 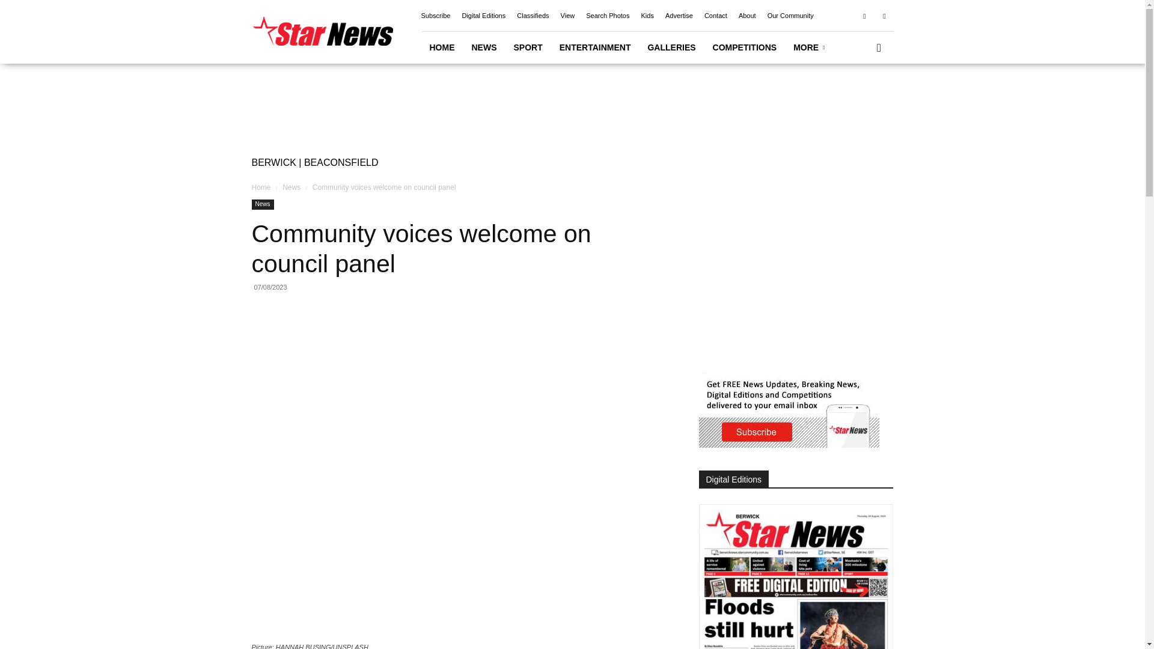 What do you see at coordinates (790, 16) in the screenshot?
I see `Our Community` at bounding box center [790, 16].